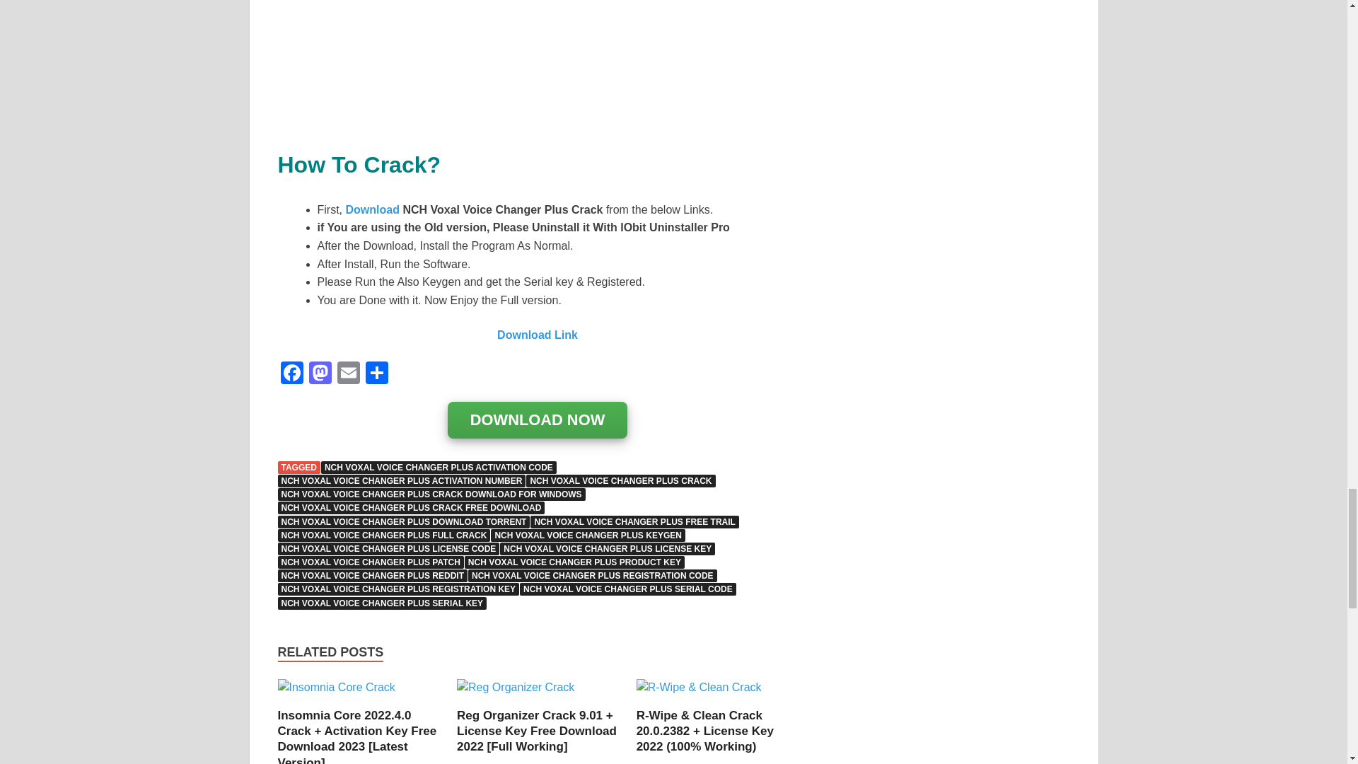 The height and width of the screenshot is (764, 1358). Describe the element at coordinates (439, 467) in the screenshot. I see `NCH VOXAL VOICE CHANGER PLUS ACTIVATION CODE` at that location.